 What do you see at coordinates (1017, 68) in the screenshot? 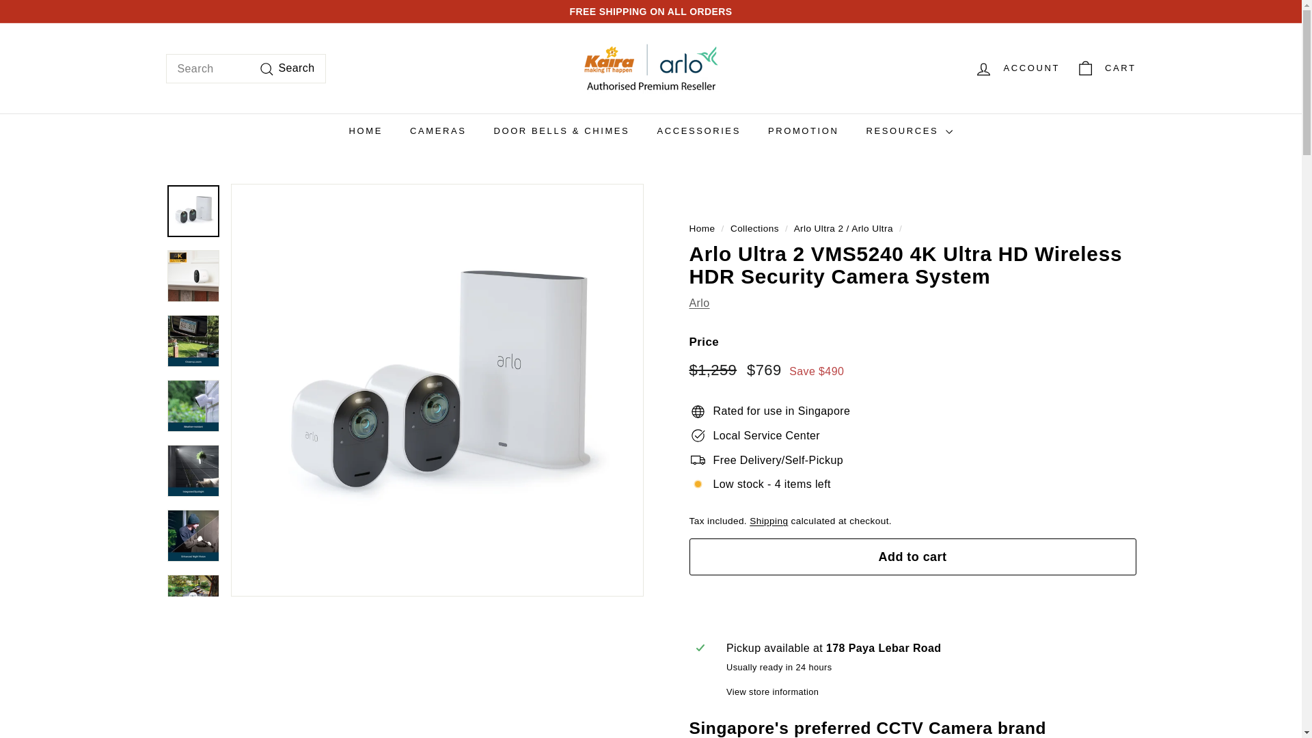
I see `ACCOUNT` at bounding box center [1017, 68].